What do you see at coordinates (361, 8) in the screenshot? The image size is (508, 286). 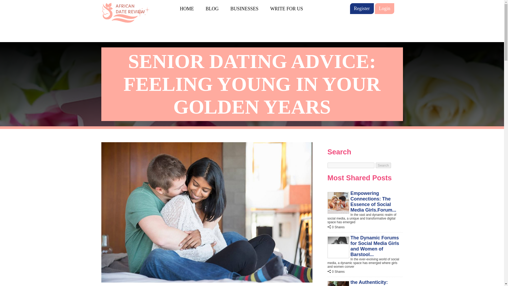 I see `Register` at bounding box center [361, 8].